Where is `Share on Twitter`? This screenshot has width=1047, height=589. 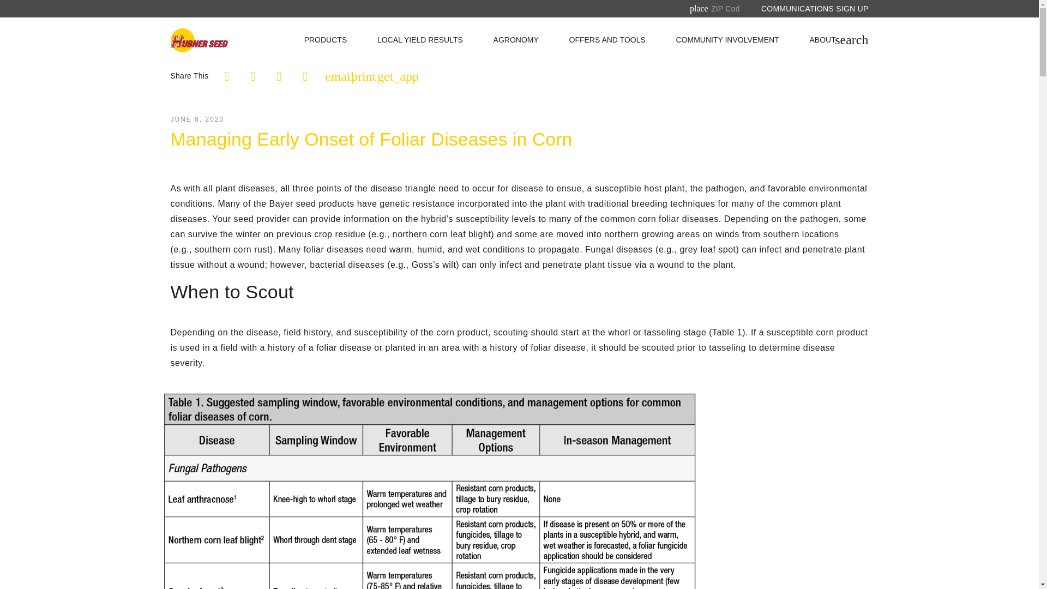
Share on Twitter is located at coordinates (252, 76).